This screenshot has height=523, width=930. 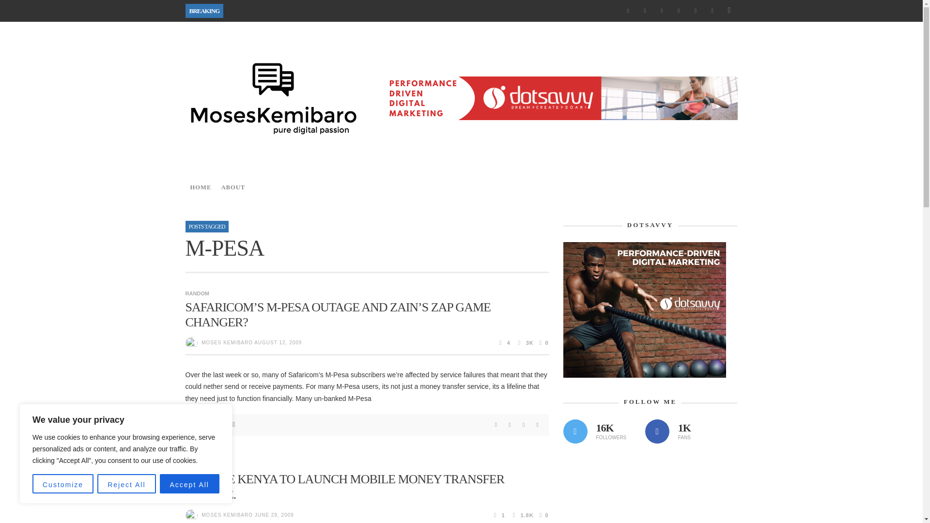 What do you see at coordinates (63, 483) in the screenshot?
I see `Customize` at bounding box center [63, 483].